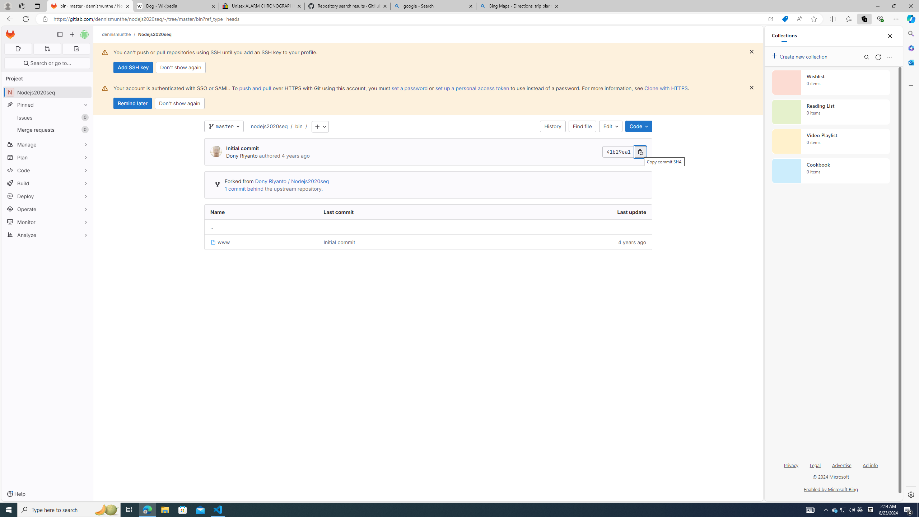 This screenshot has width=919, height=517. Describe the element at coordinates (105, 88) in the screenshot. I see `Class: s16 gl-alert-icon gl-alert-icon-no-title` at that location.